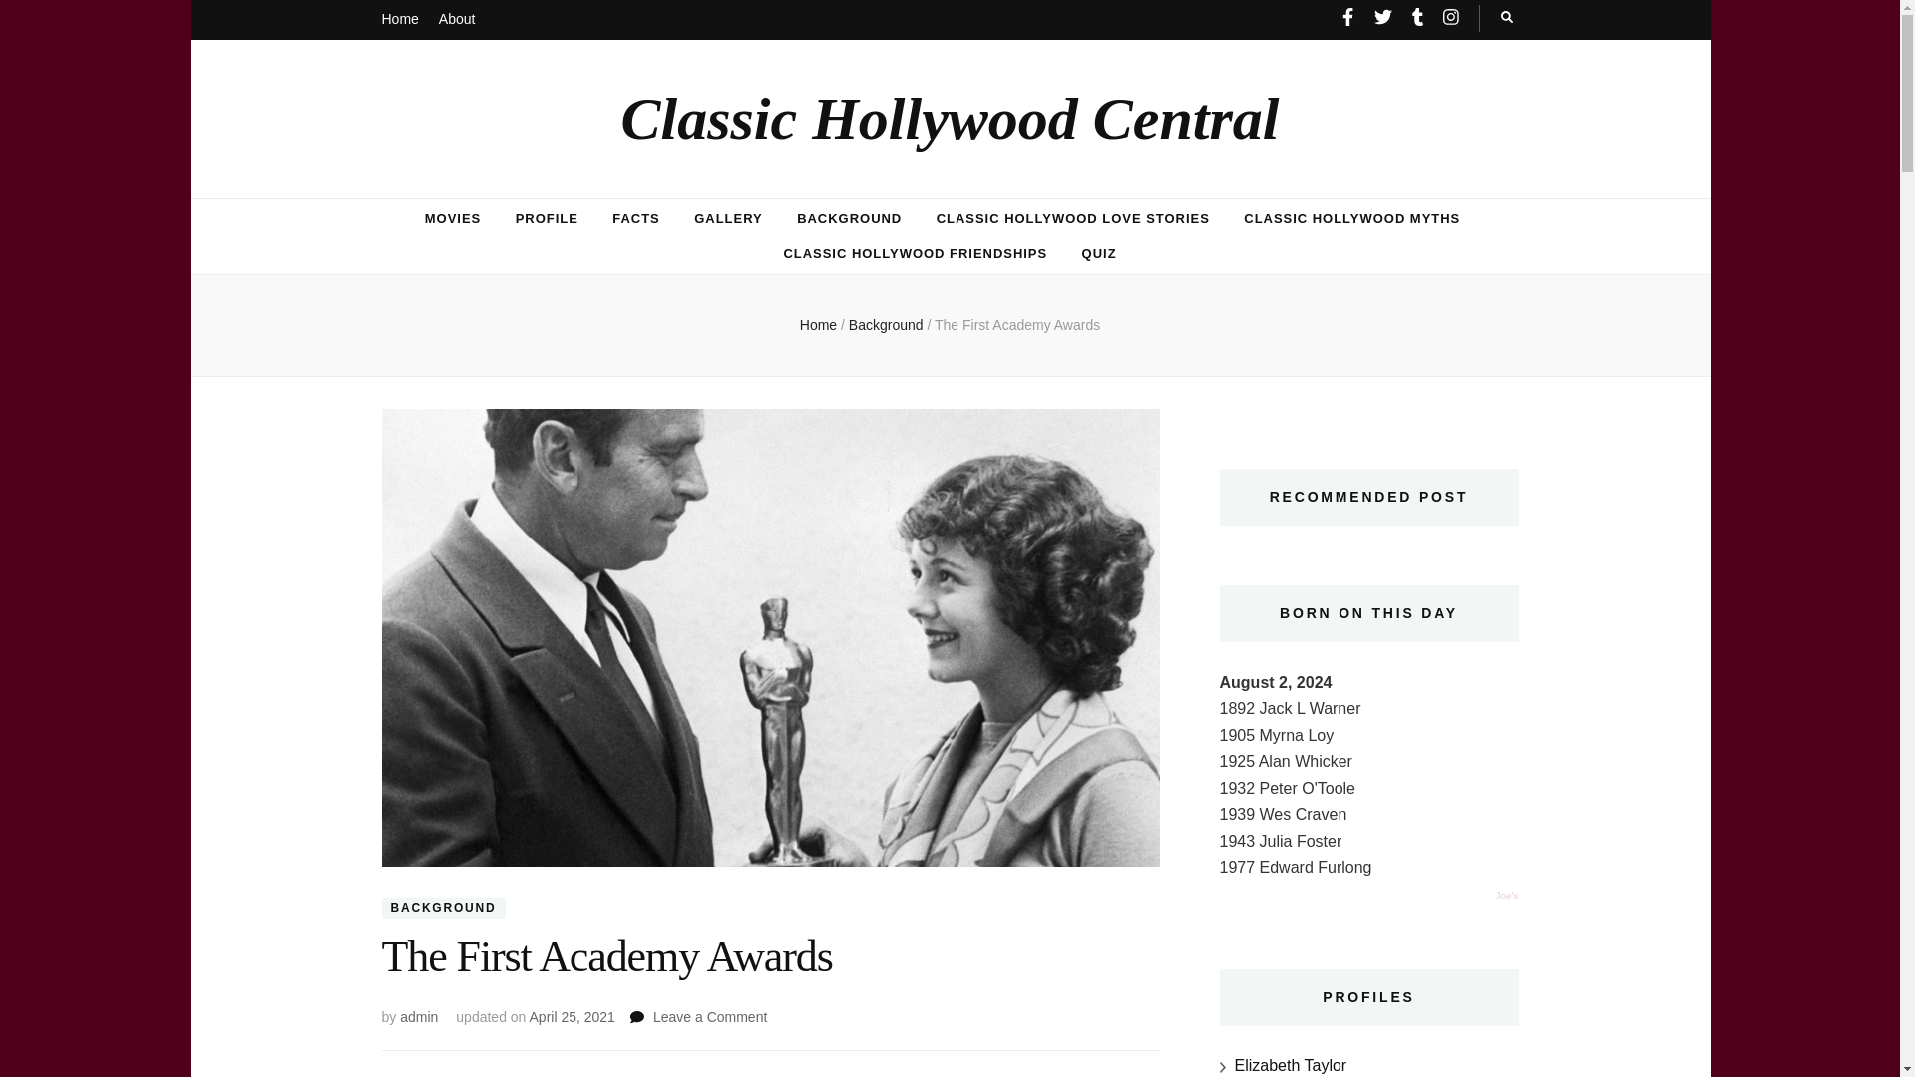  What do you see at coordinates (443, 907) in the screenshot?
I see `Background` at bounding box center [443, 907].